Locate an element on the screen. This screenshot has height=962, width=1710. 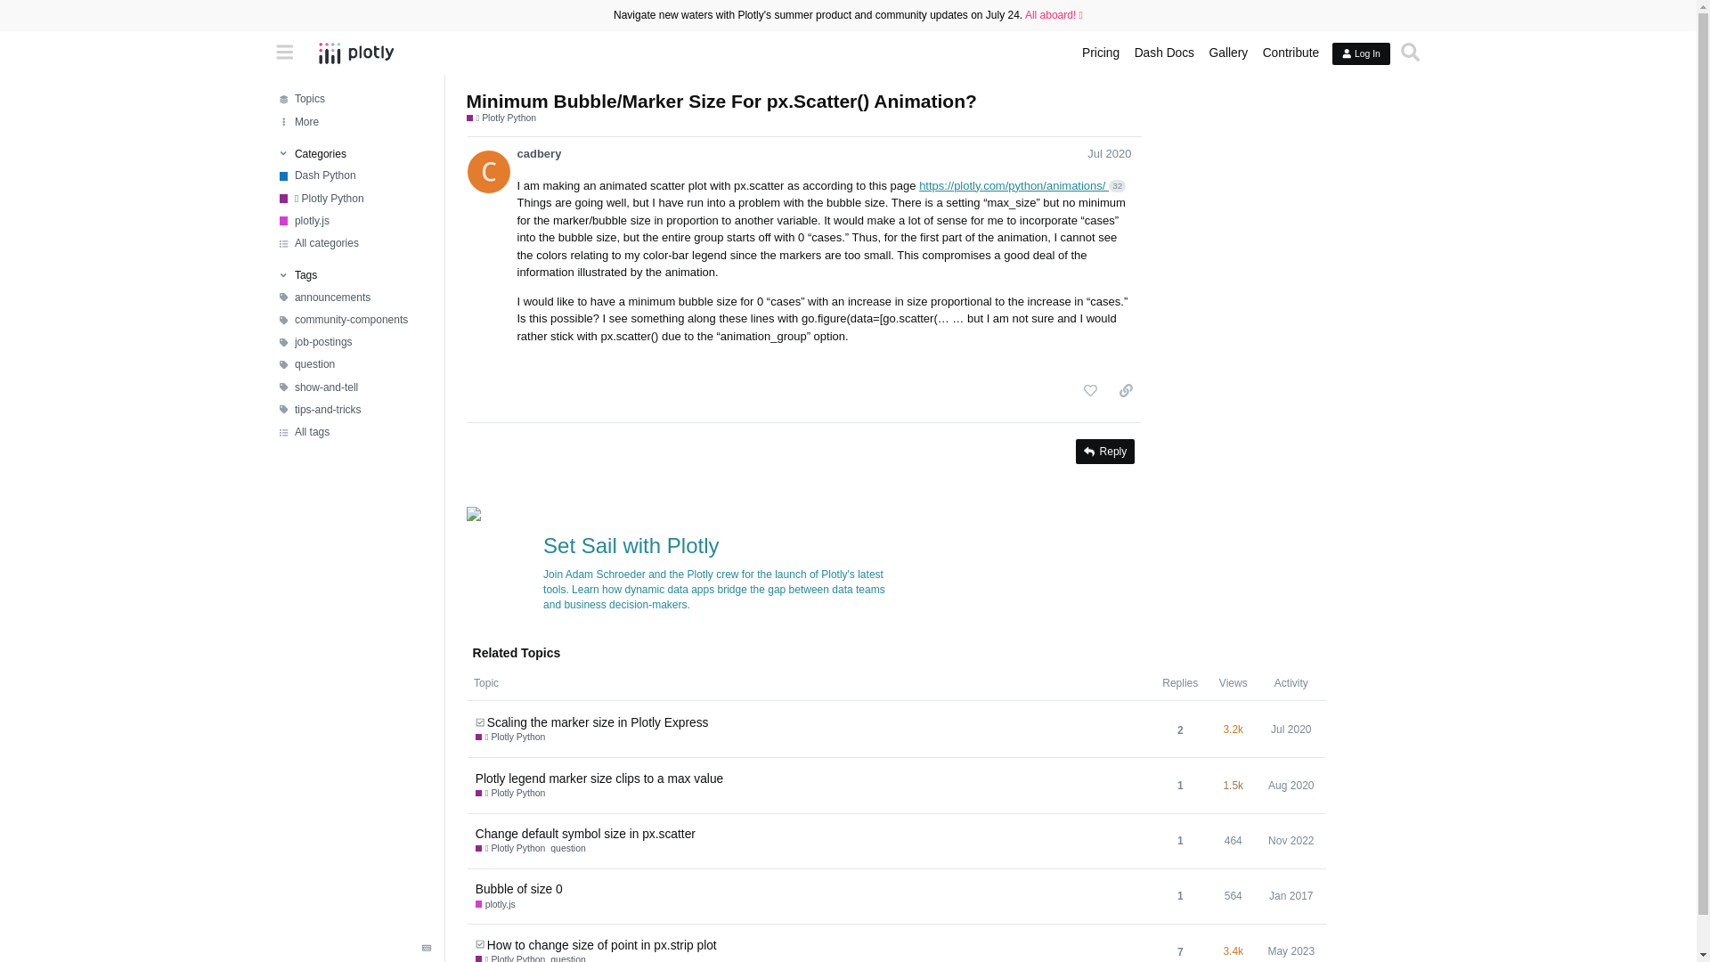
job-postings is located at coordinates (354, 342).